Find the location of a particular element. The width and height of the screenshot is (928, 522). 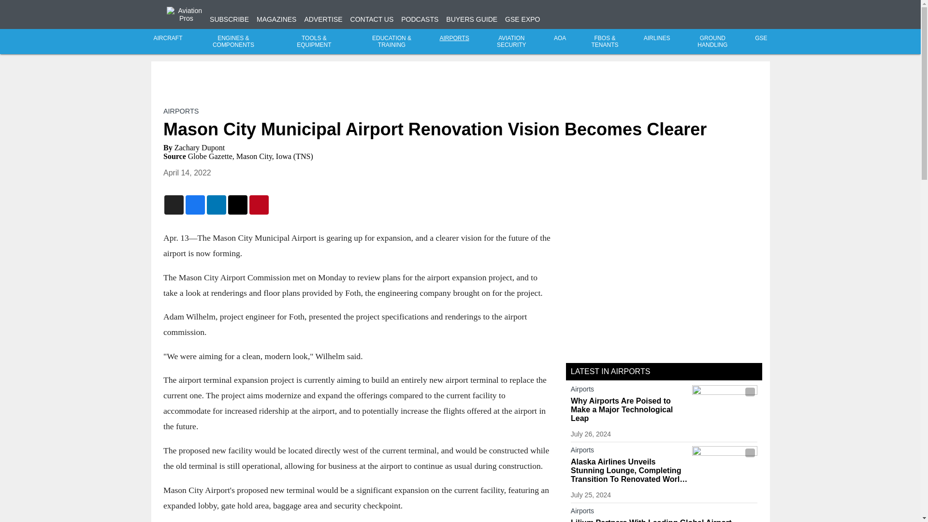

GROUND HANDLING is located at coordinates (712, 42).